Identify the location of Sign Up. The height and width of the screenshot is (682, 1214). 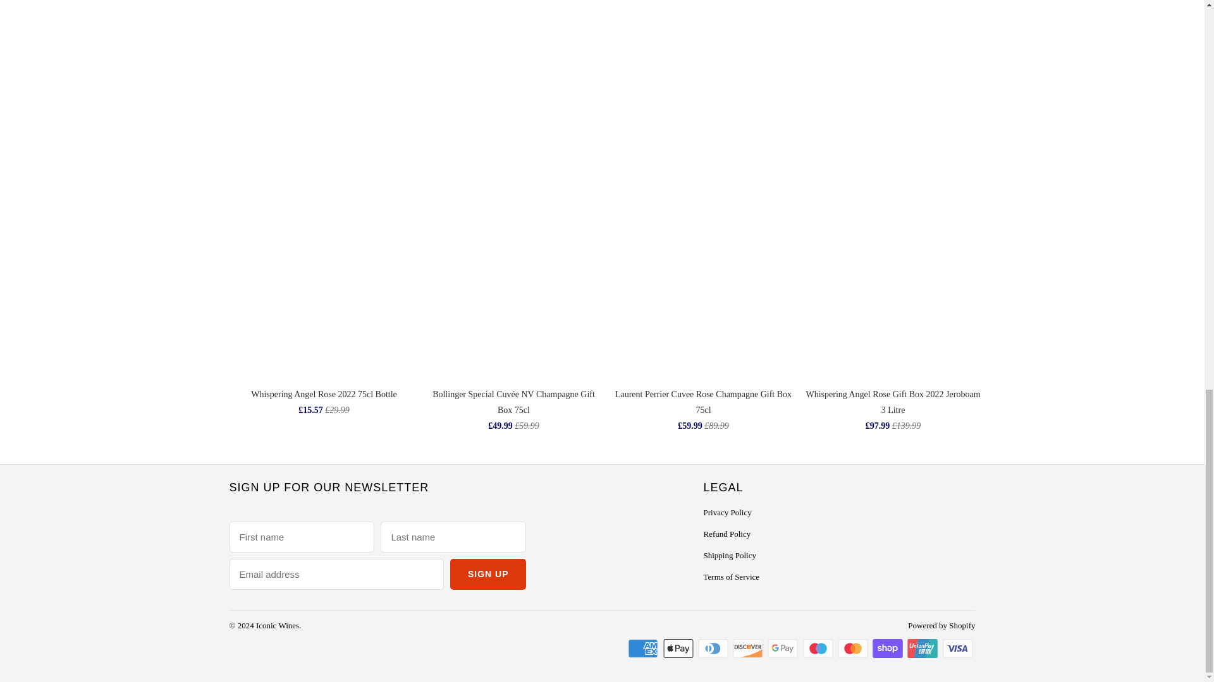
(488, 574).